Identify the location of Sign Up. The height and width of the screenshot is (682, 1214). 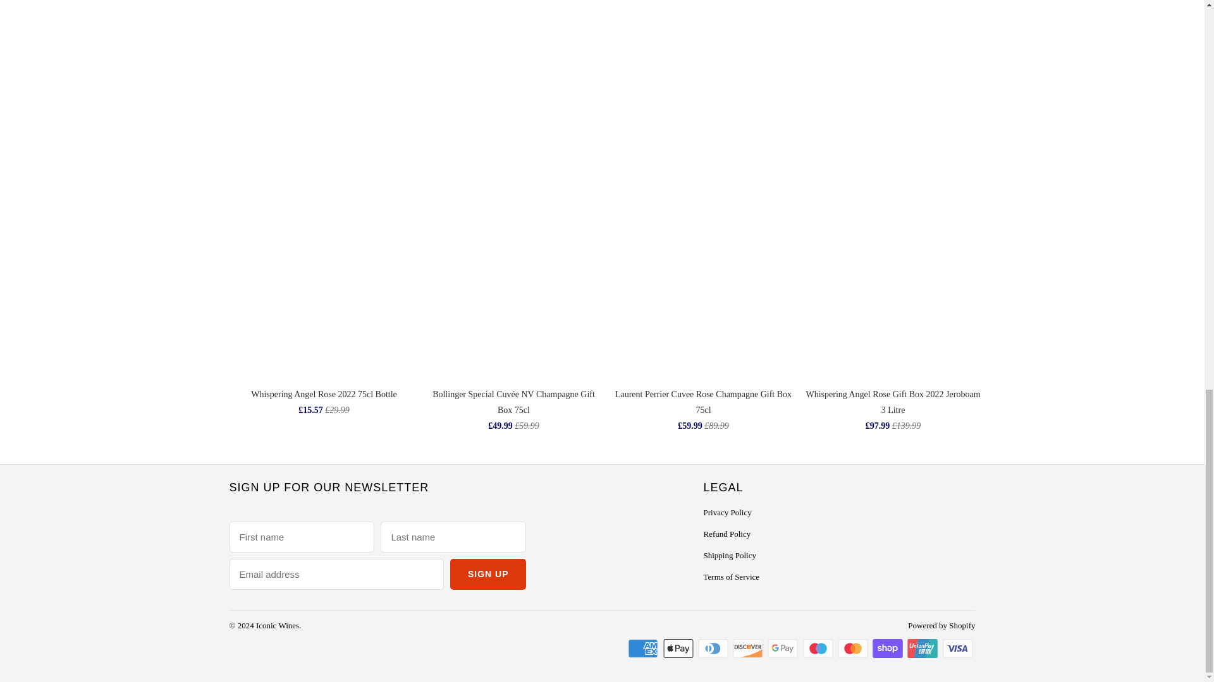
(488, 574).